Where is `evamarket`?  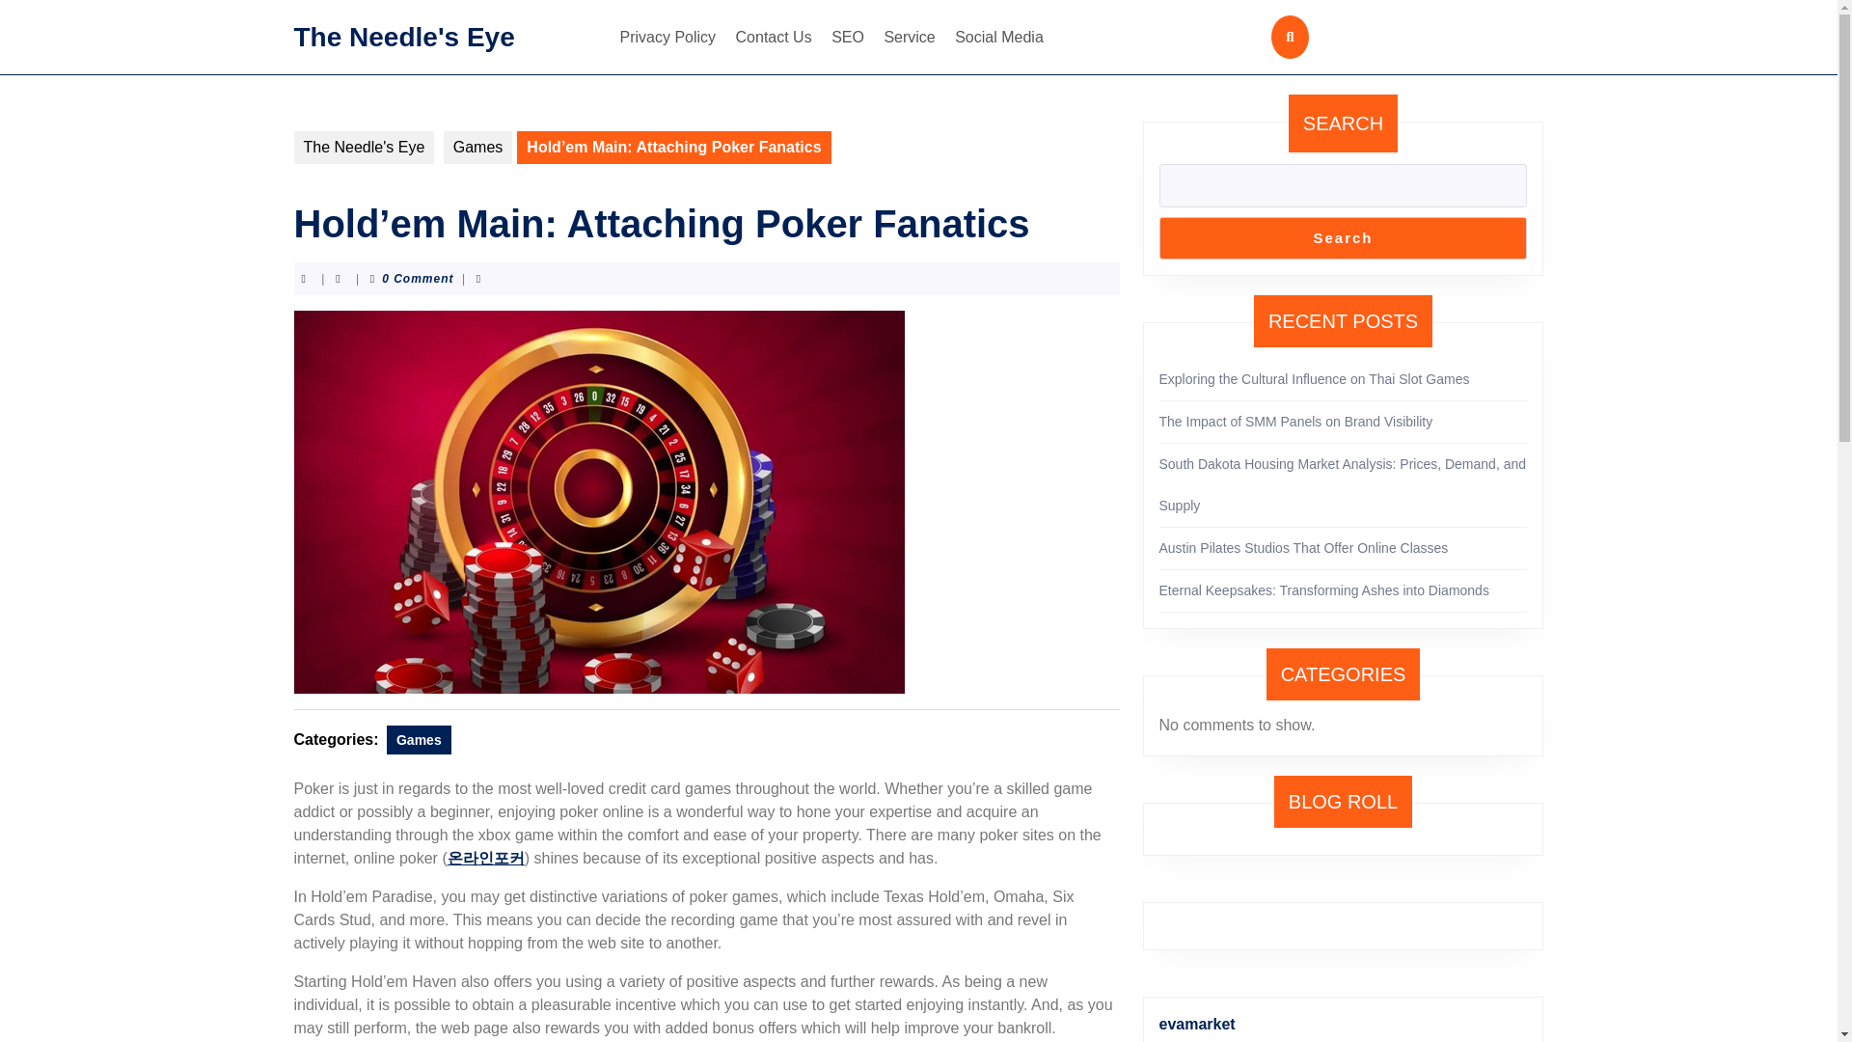
evamarket is located at coordinates (1196, 1025).